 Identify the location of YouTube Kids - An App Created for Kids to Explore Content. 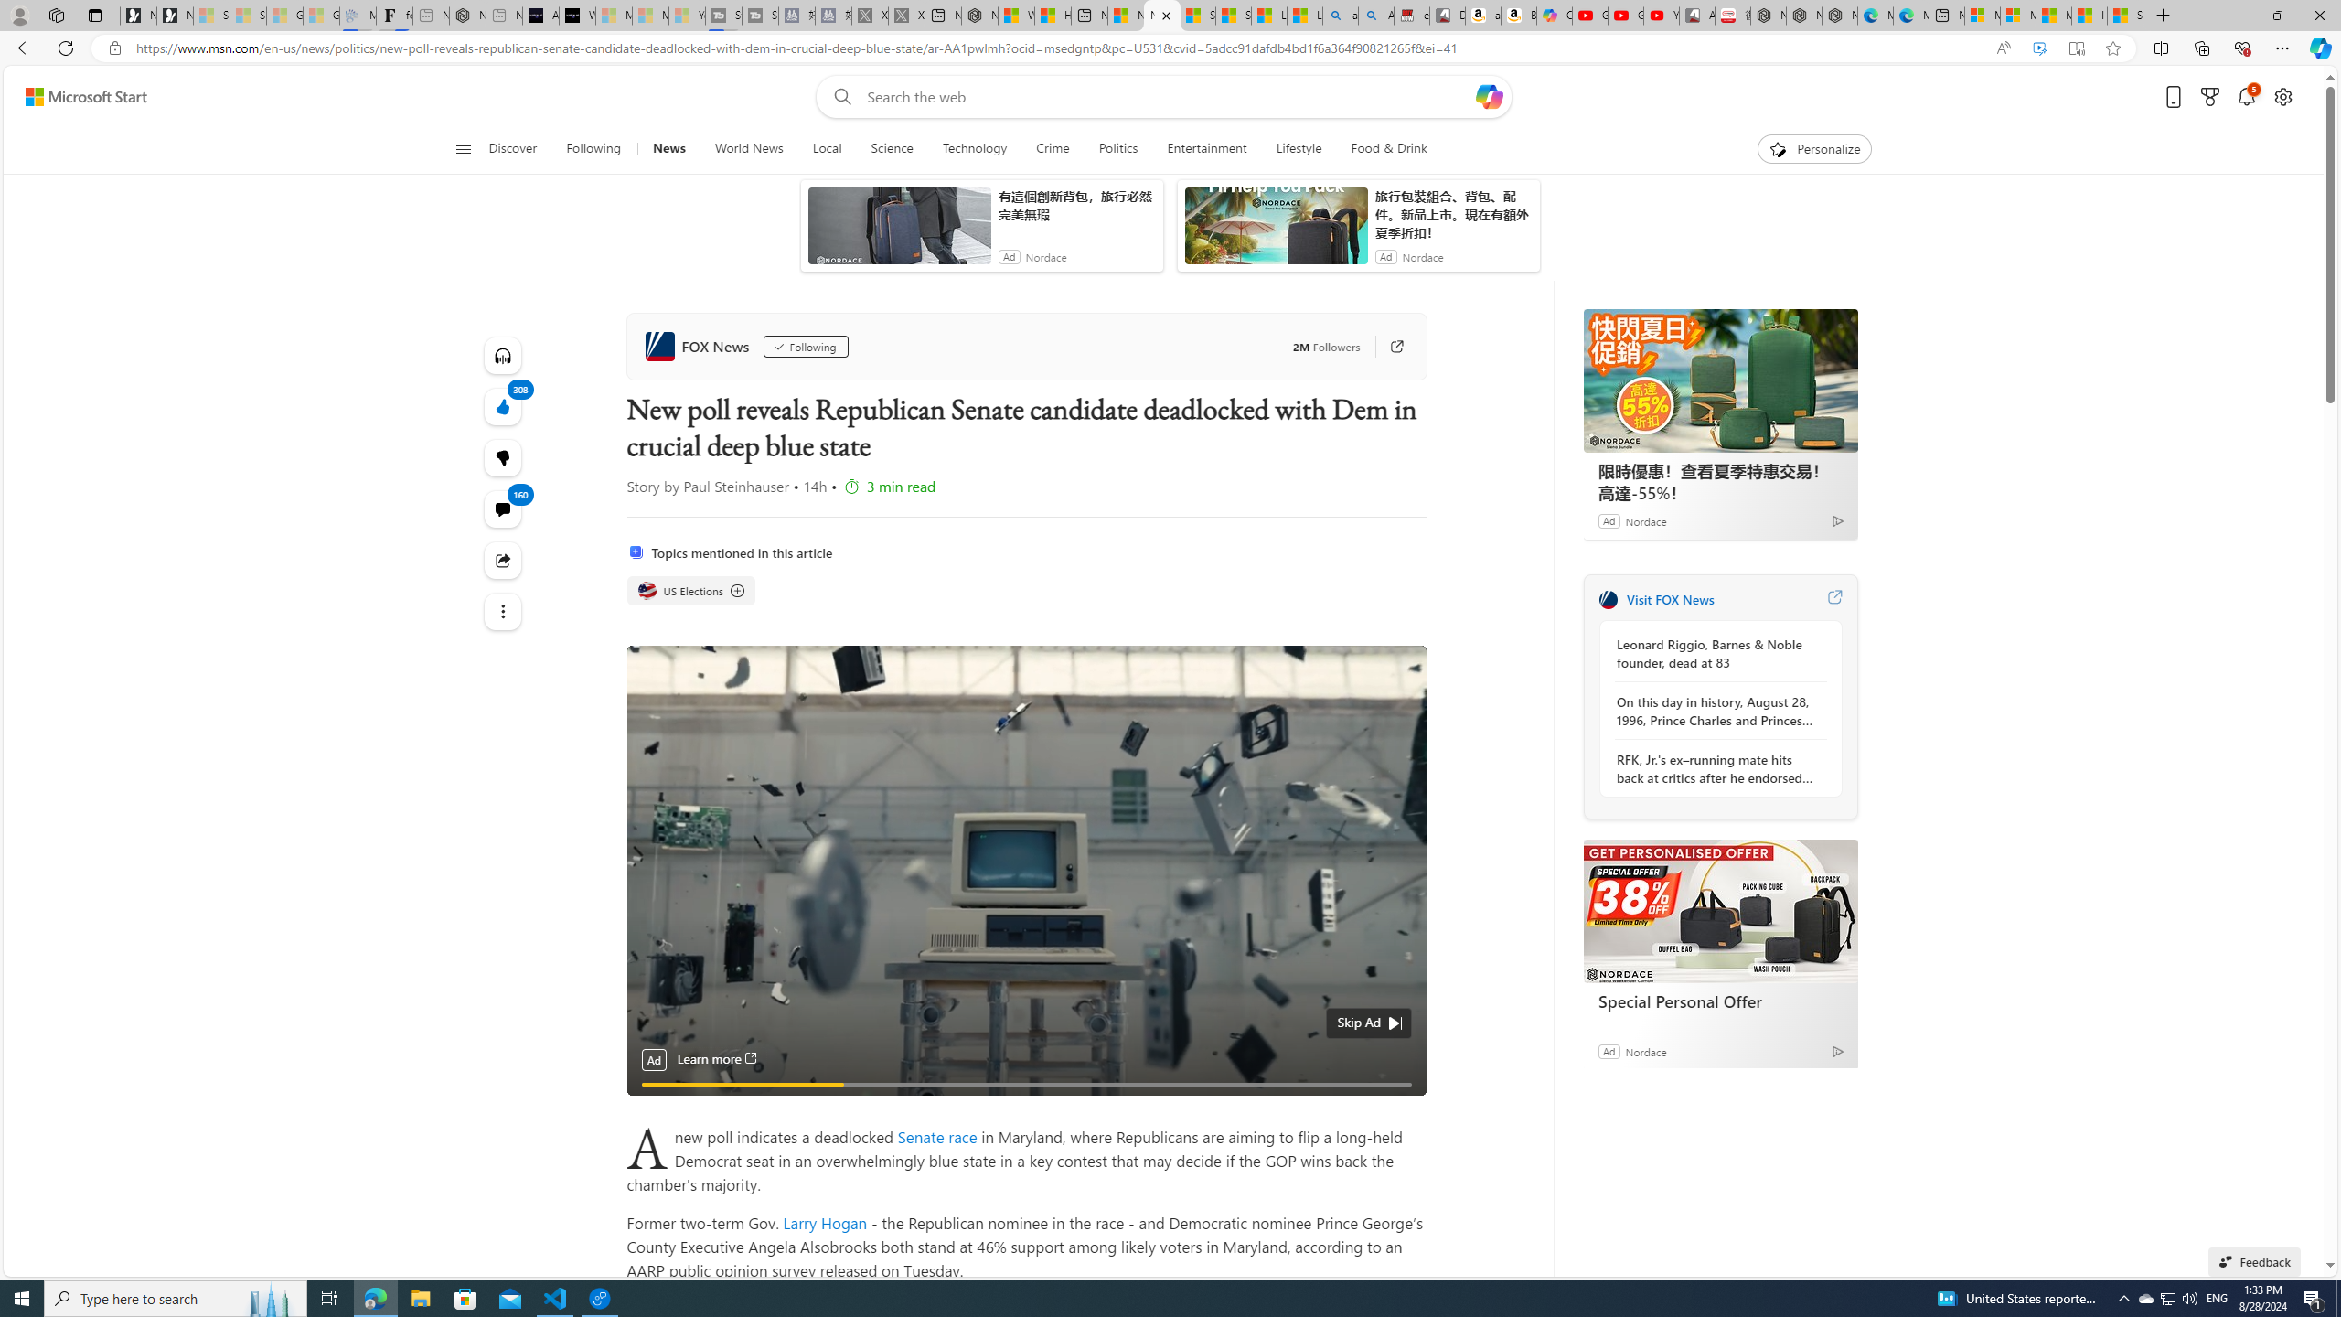
(1662, 16).